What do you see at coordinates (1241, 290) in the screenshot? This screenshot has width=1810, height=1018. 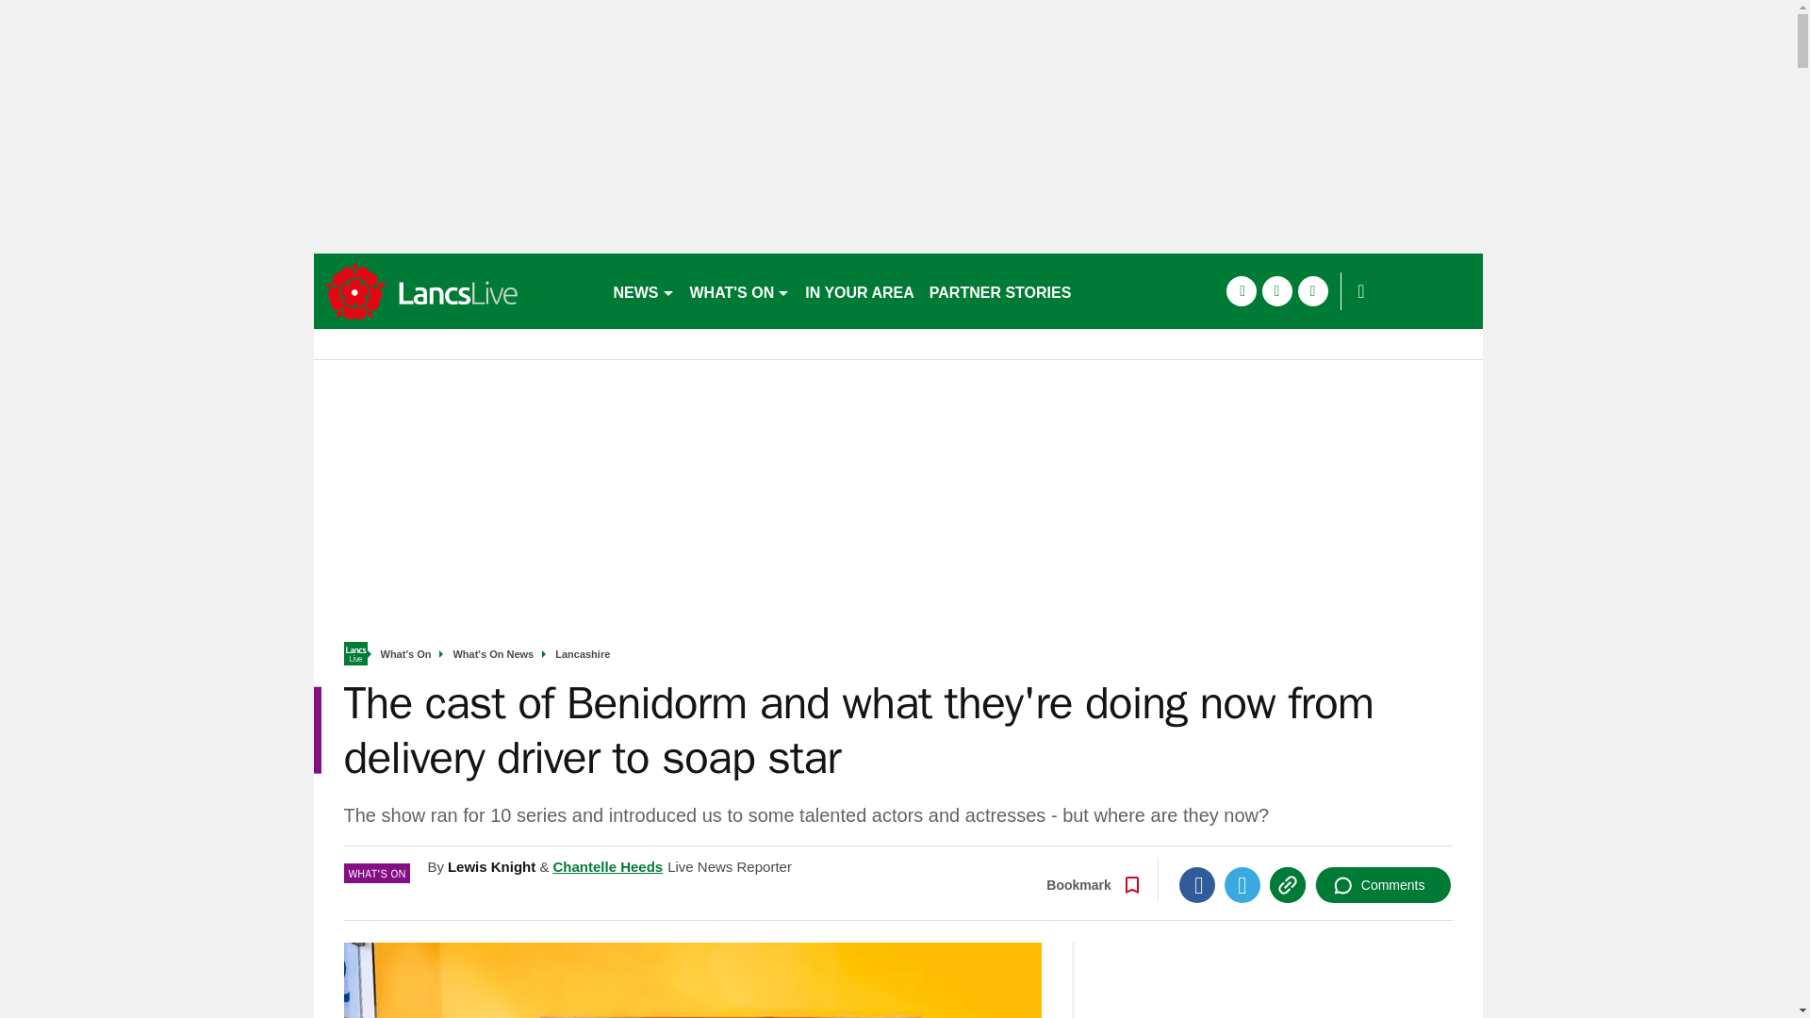 I see `facebook` at bounding box center [1241, 290].